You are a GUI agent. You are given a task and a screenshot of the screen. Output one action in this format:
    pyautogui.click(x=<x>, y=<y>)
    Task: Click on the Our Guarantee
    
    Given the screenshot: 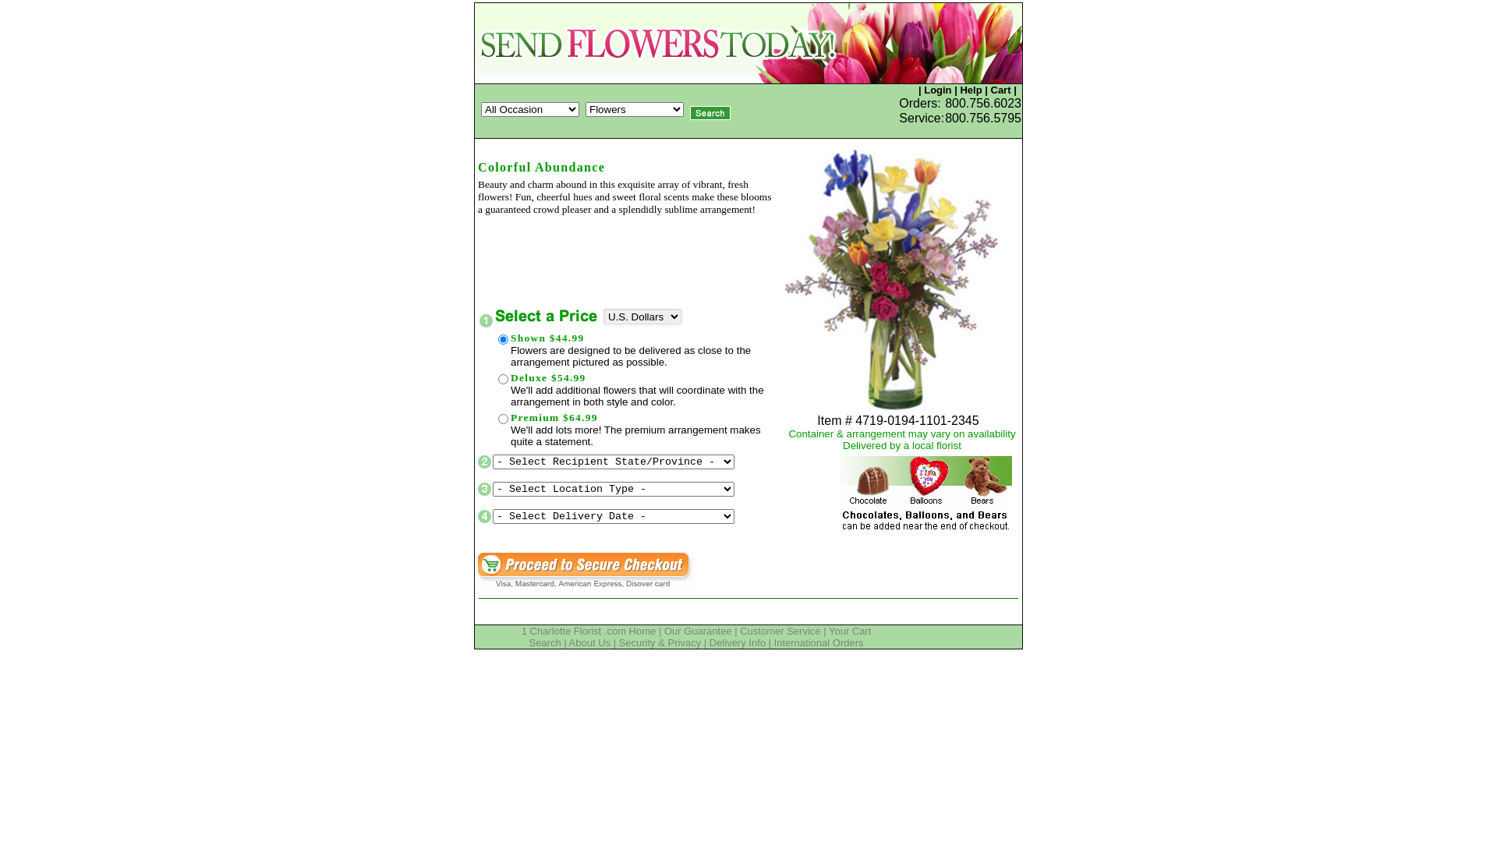 What is the action you would take?
    pyautogui.click(x=699, y=631)
    